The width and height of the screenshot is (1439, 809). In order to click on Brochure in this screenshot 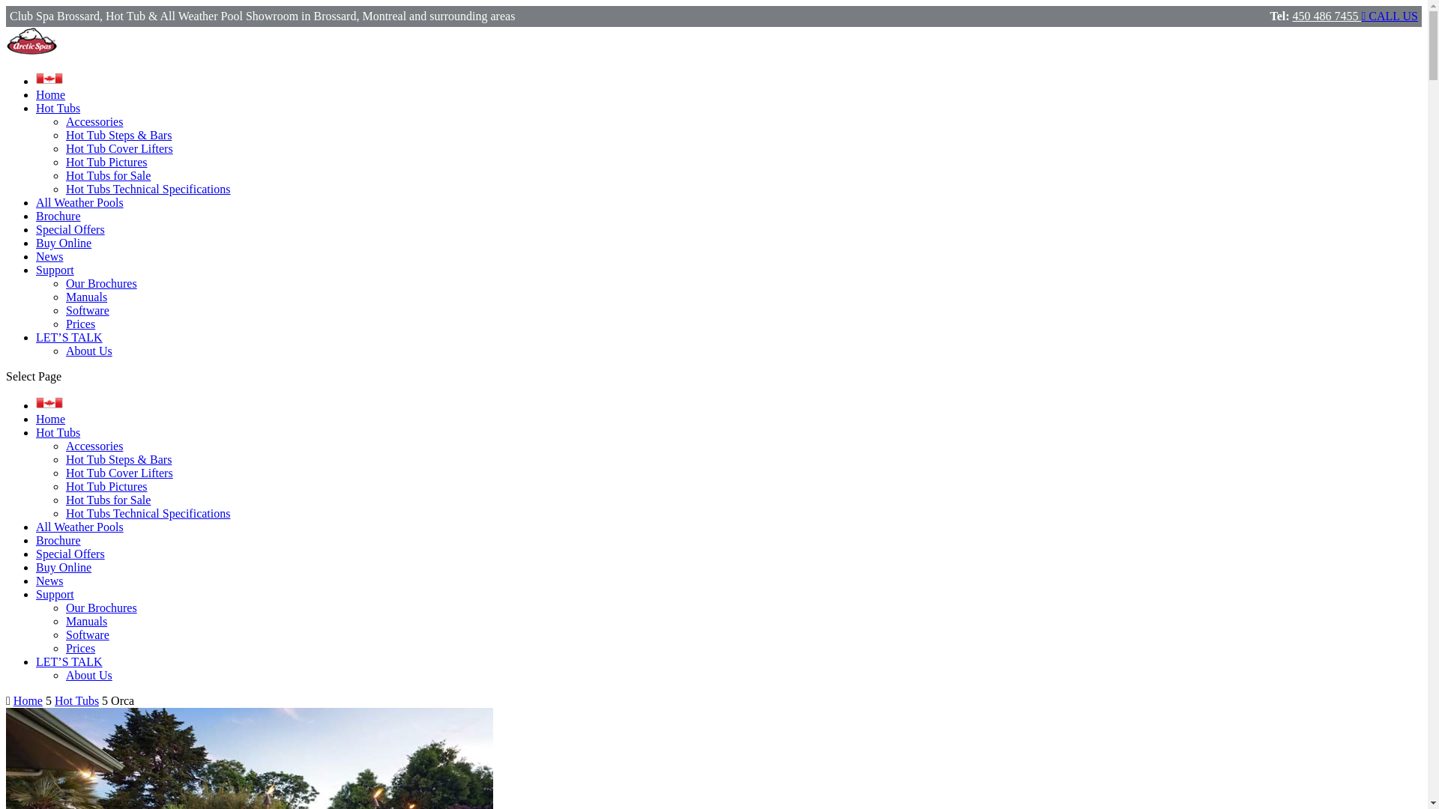, I will do `click(58, 541)`.